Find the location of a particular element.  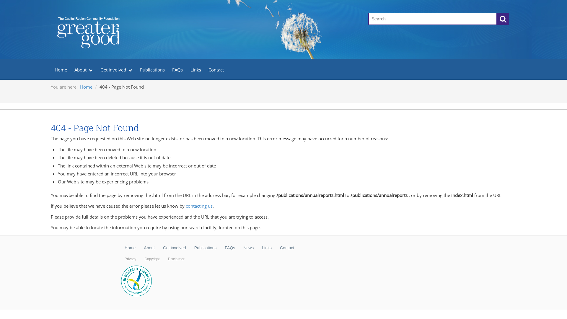

FAQs is located at coordinates (230, 248).